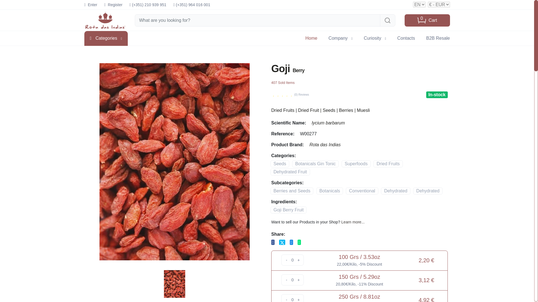  I want to click on Contacts, so click(90, 5).